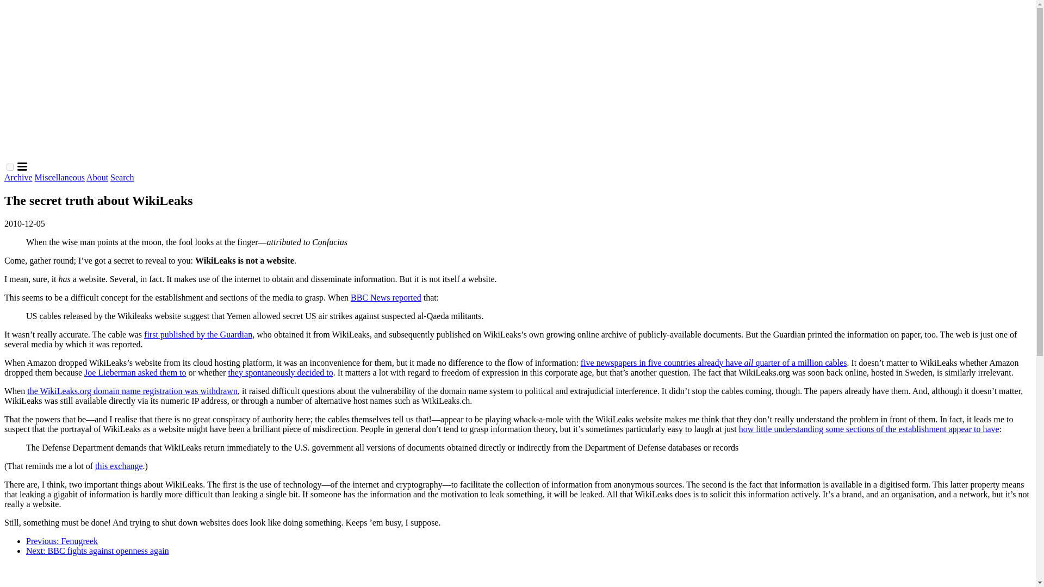  Describe the element at coordinates (132, 390) in the screenshot. I see `the WikiLeaks.org domain name registration was withdrawn` at that location.